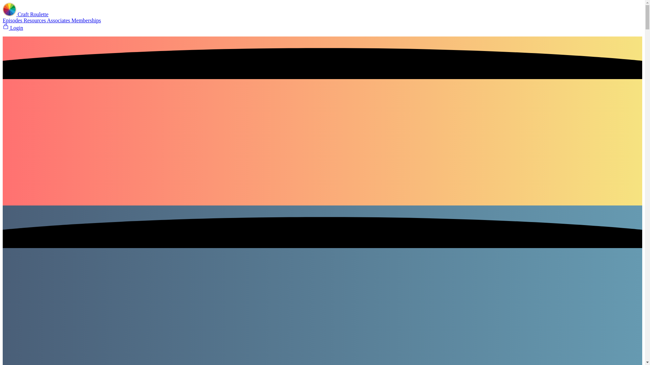 The image size is (650, 365). What do you see at coordinates (35, 20) in the screenshot?
I see `Resources` at bounding box center [35, 20].